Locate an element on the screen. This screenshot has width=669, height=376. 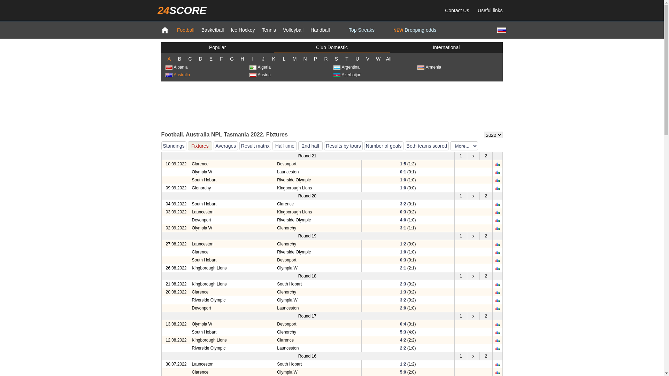
Standings is located at coordinates (174, 146).